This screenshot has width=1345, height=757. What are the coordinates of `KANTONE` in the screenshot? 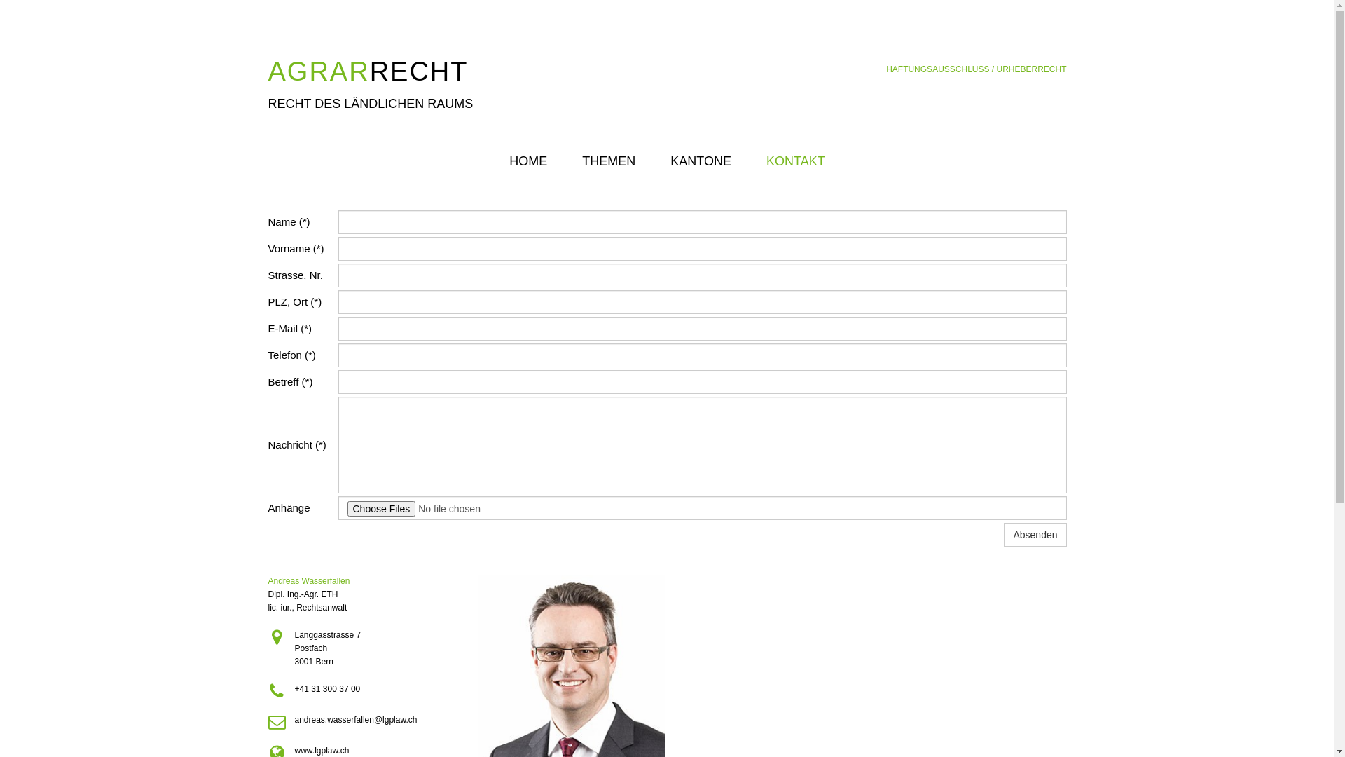 It's located at (701, 161).